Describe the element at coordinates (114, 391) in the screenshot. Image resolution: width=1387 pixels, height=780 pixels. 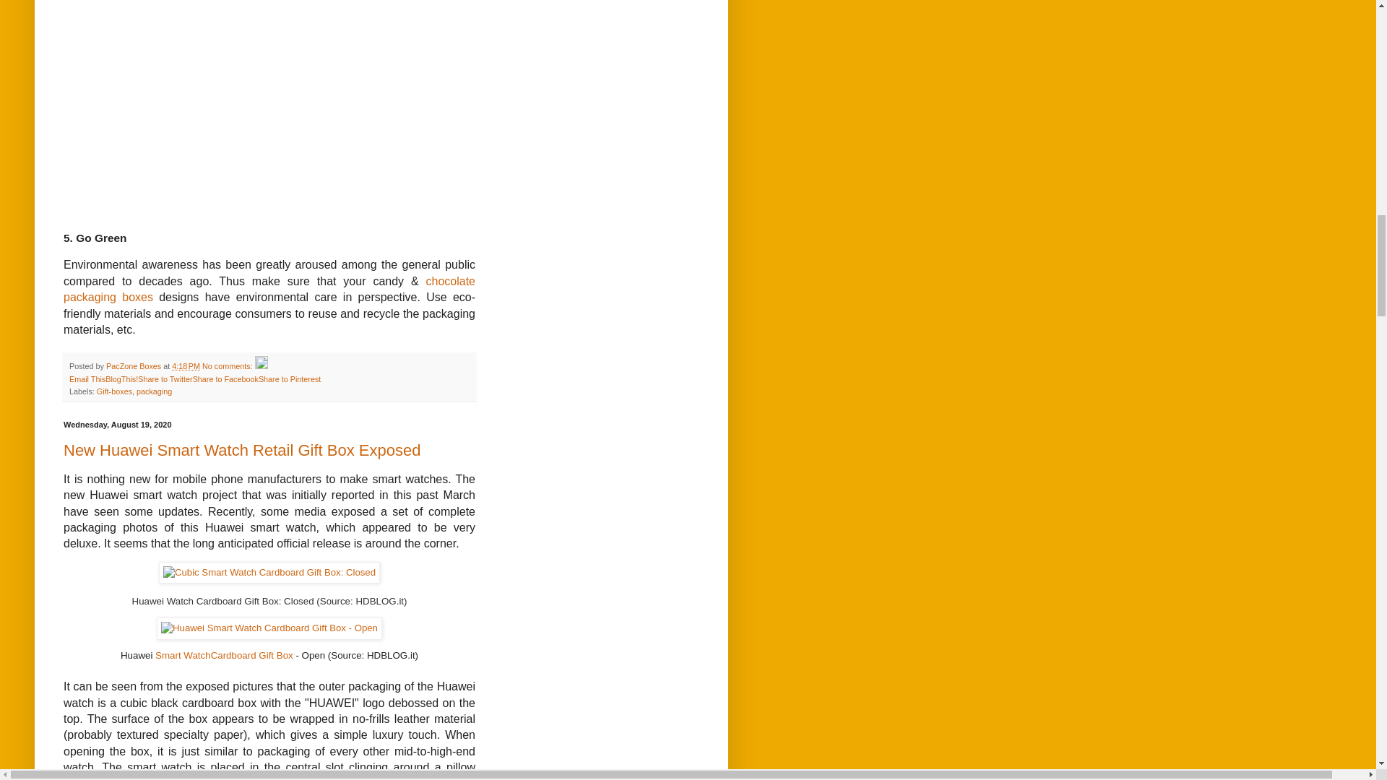
I see `Gift-boxes` at that location.